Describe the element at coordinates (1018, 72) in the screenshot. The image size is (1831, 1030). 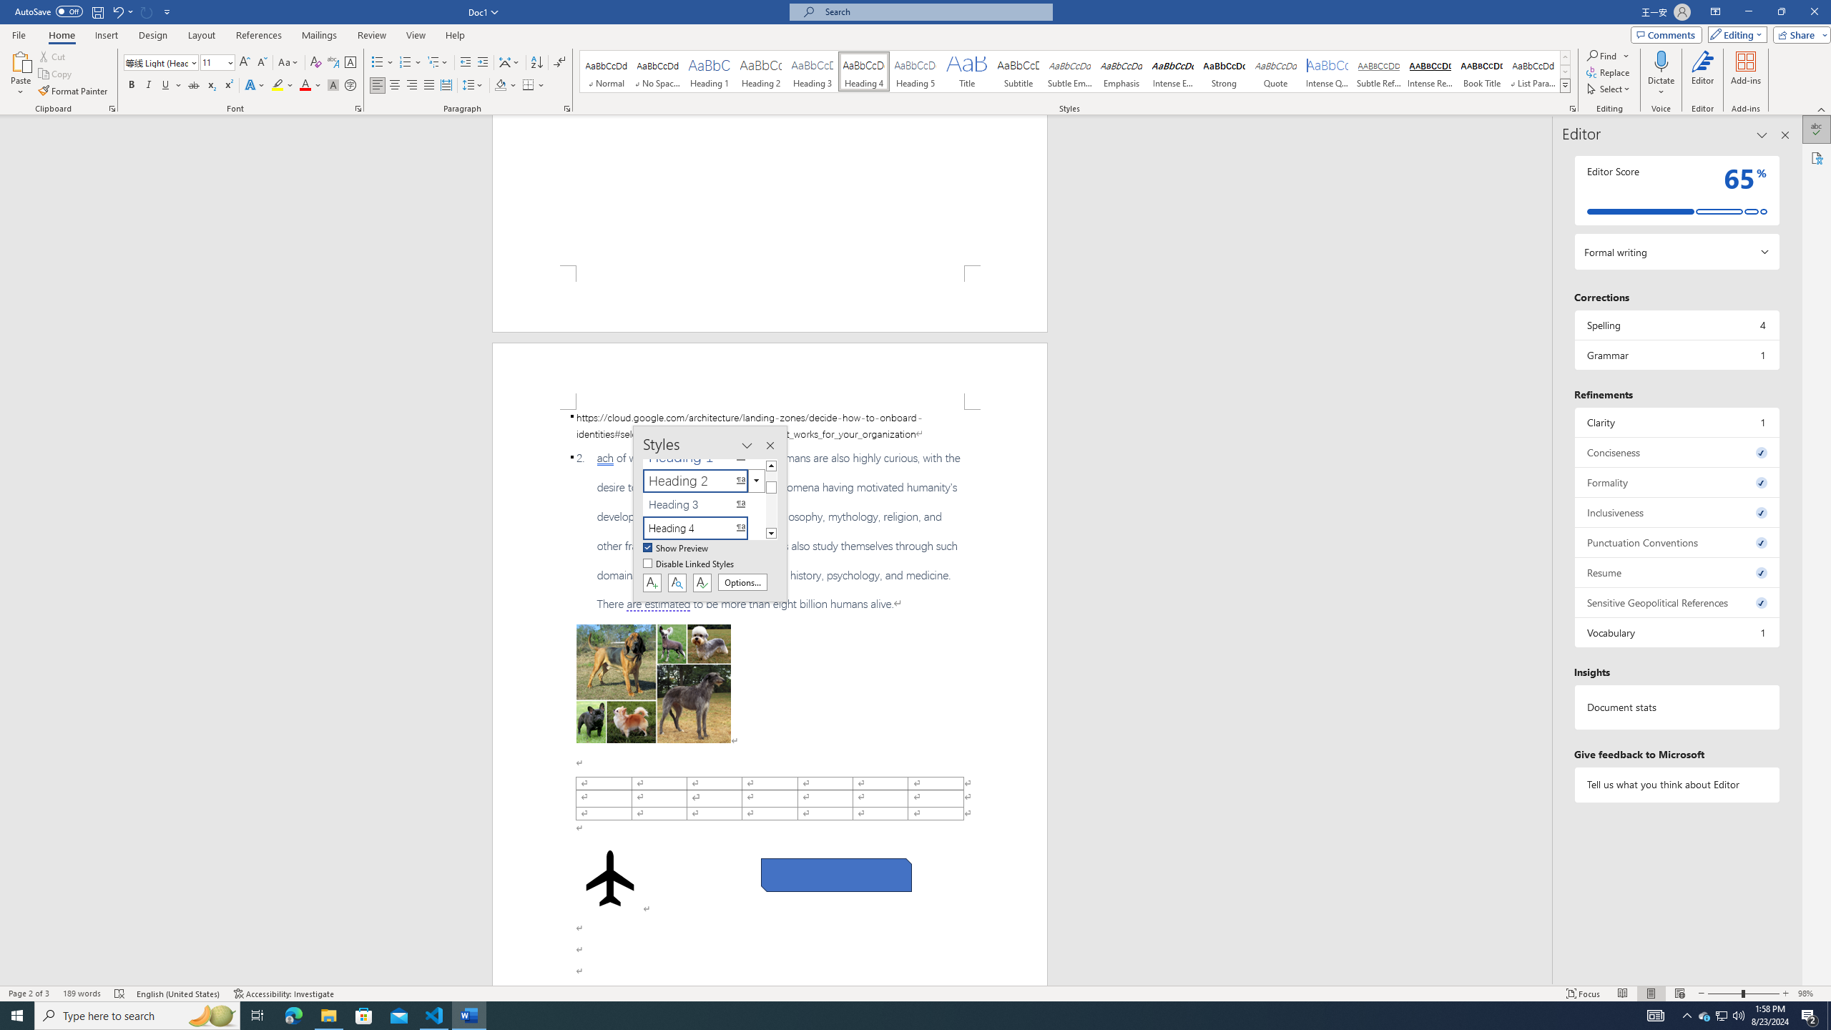
I see `Subtitle` at that location.